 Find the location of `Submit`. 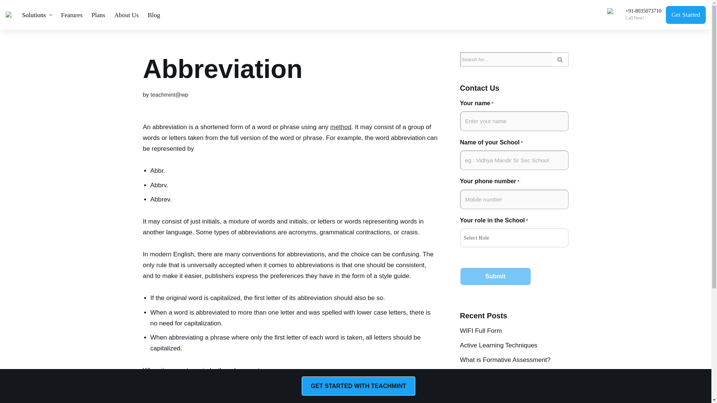

Submit is located at coordinates (496, 276).